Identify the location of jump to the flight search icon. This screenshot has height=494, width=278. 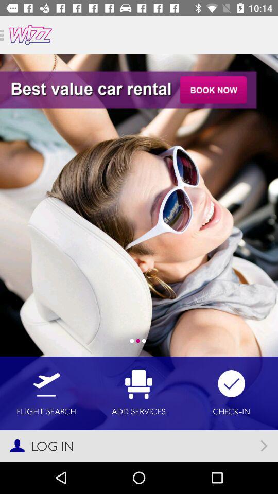
(46, 393).